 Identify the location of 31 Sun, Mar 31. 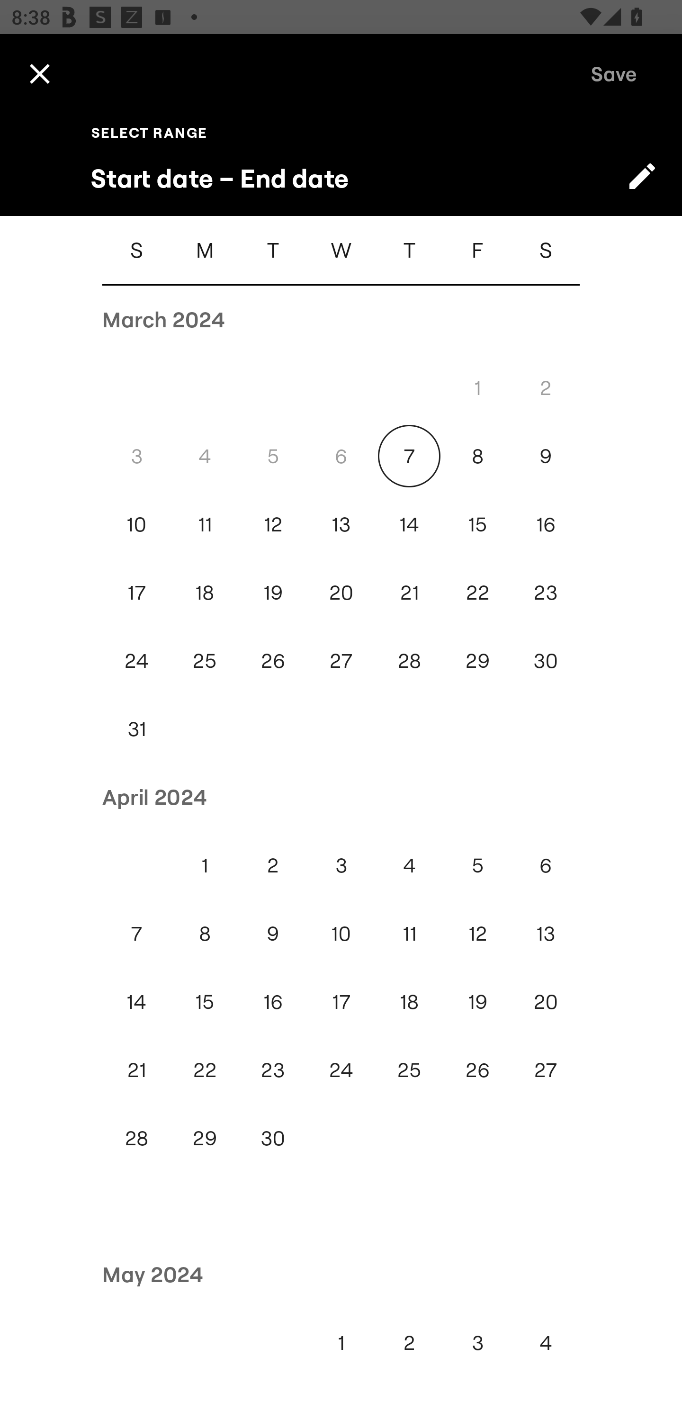
(136, 729).